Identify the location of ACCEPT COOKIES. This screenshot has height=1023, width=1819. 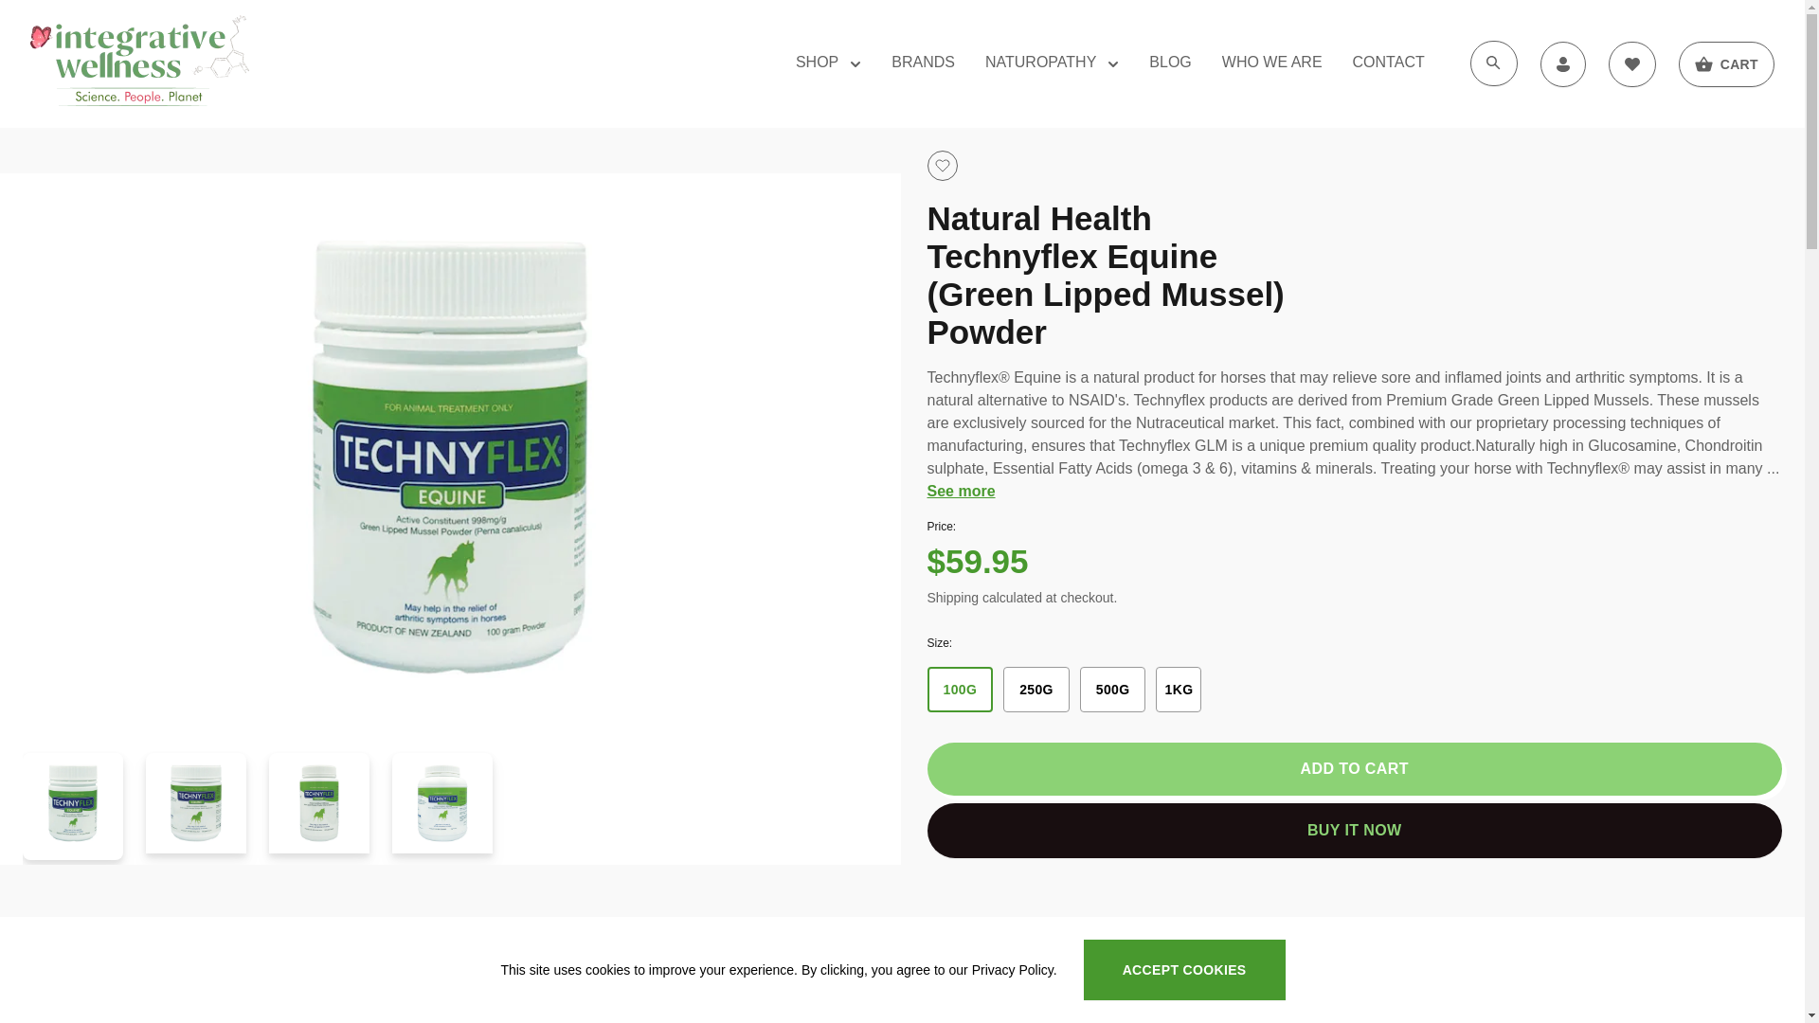
(1184, 970).